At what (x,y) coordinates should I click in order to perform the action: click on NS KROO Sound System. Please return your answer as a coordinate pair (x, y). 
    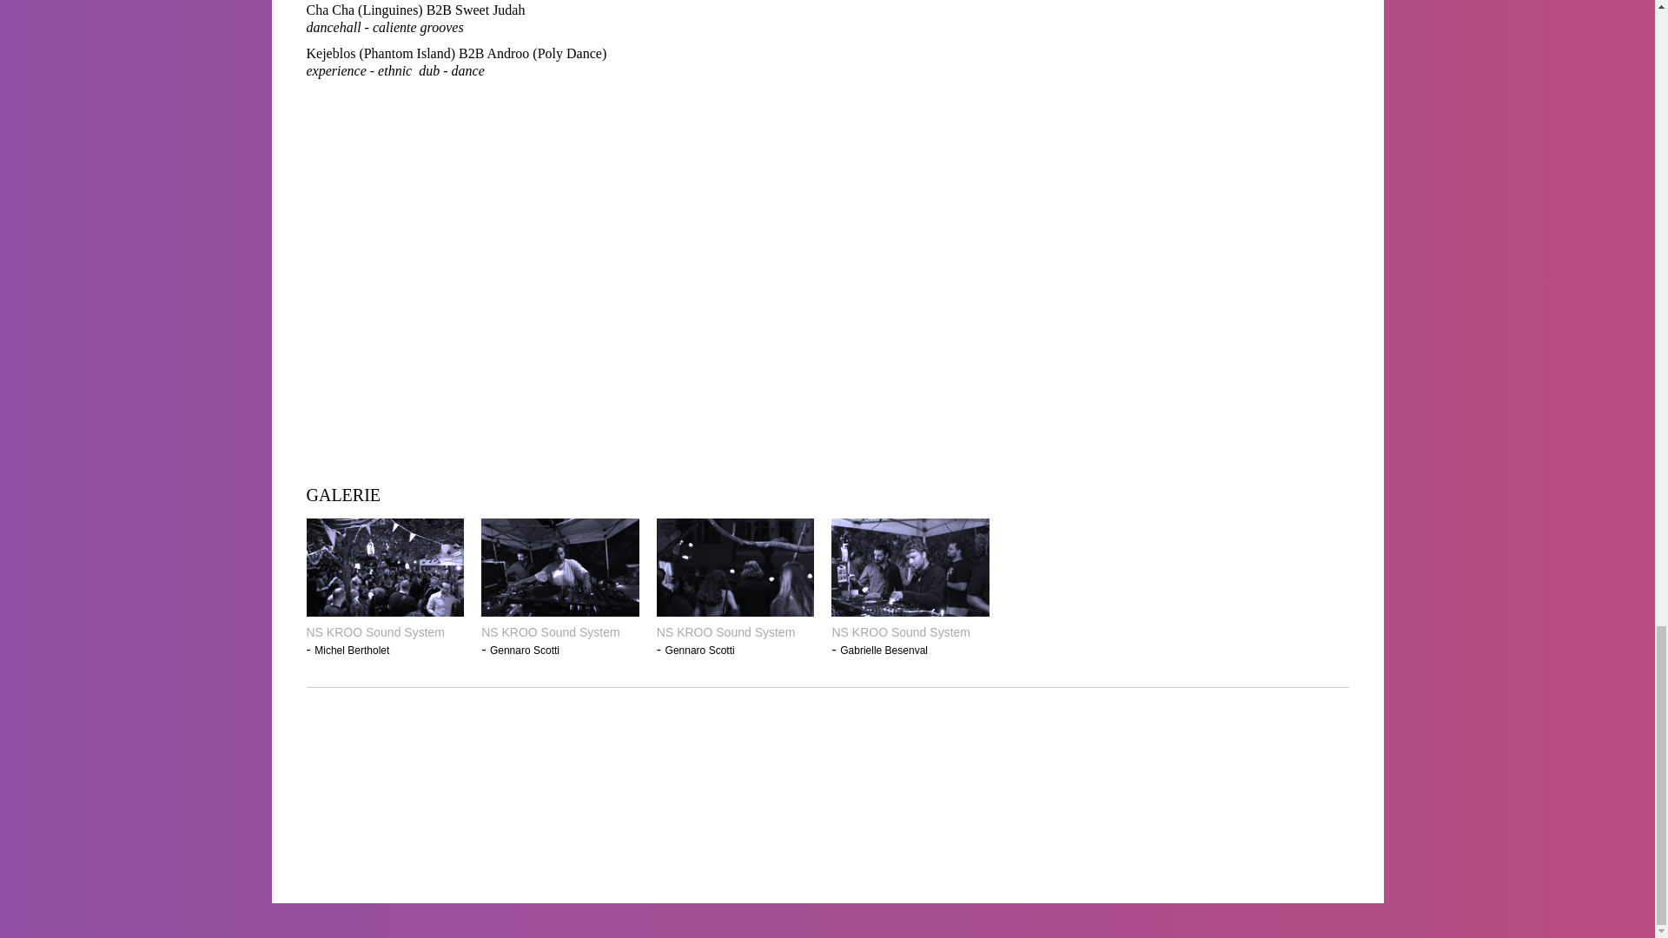
    Looking at the image, I should click on (384, 632).